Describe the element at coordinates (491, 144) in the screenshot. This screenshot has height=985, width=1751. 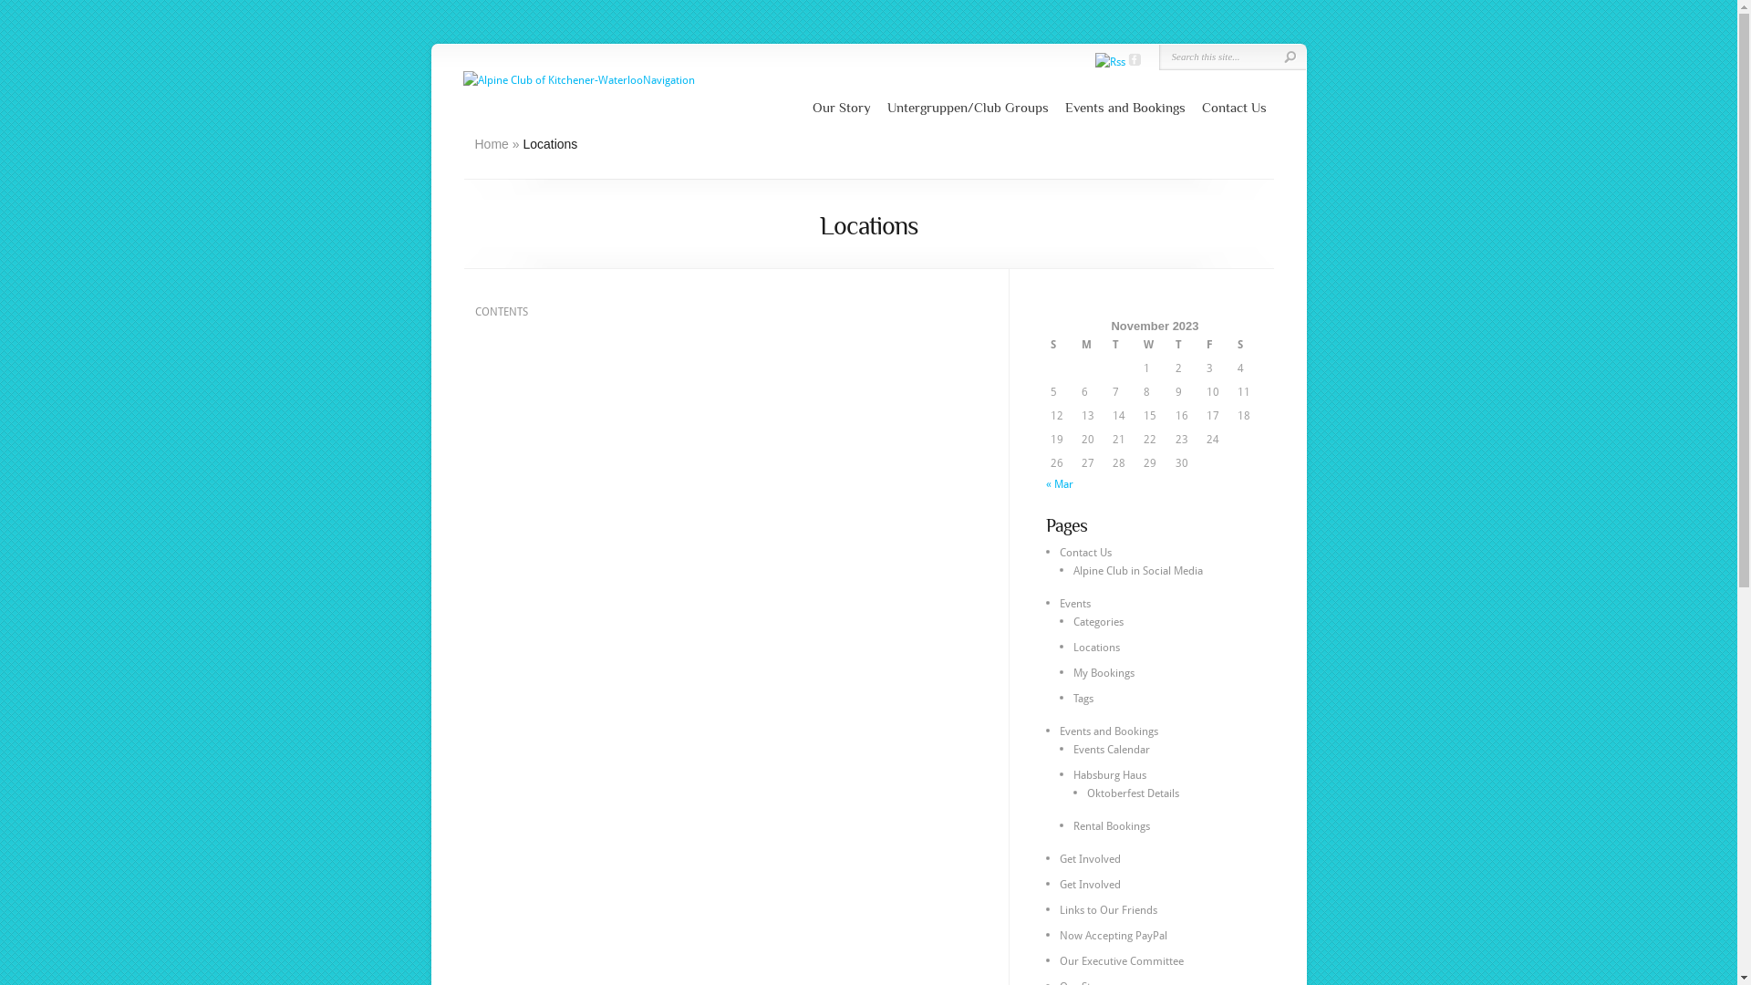
I see `Home` at that location.